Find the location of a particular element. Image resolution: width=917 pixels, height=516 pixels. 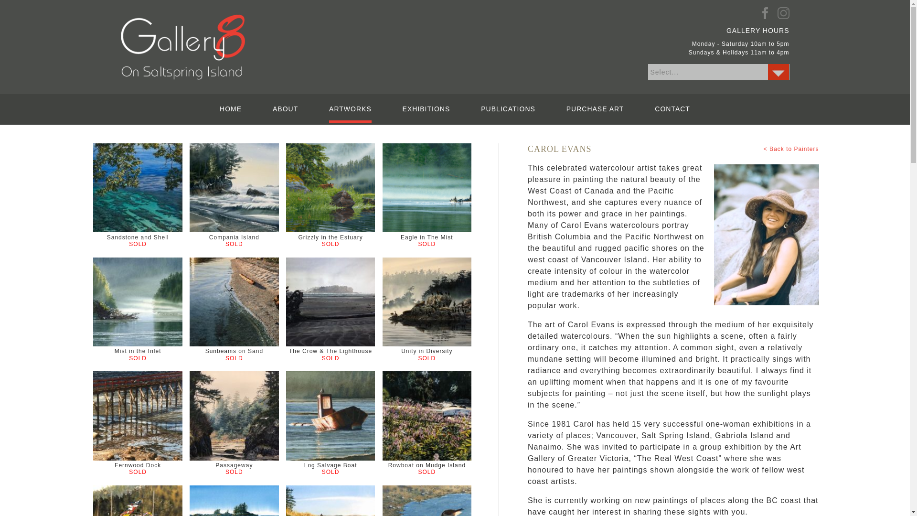

HOME is located at coordinates (231, 109).